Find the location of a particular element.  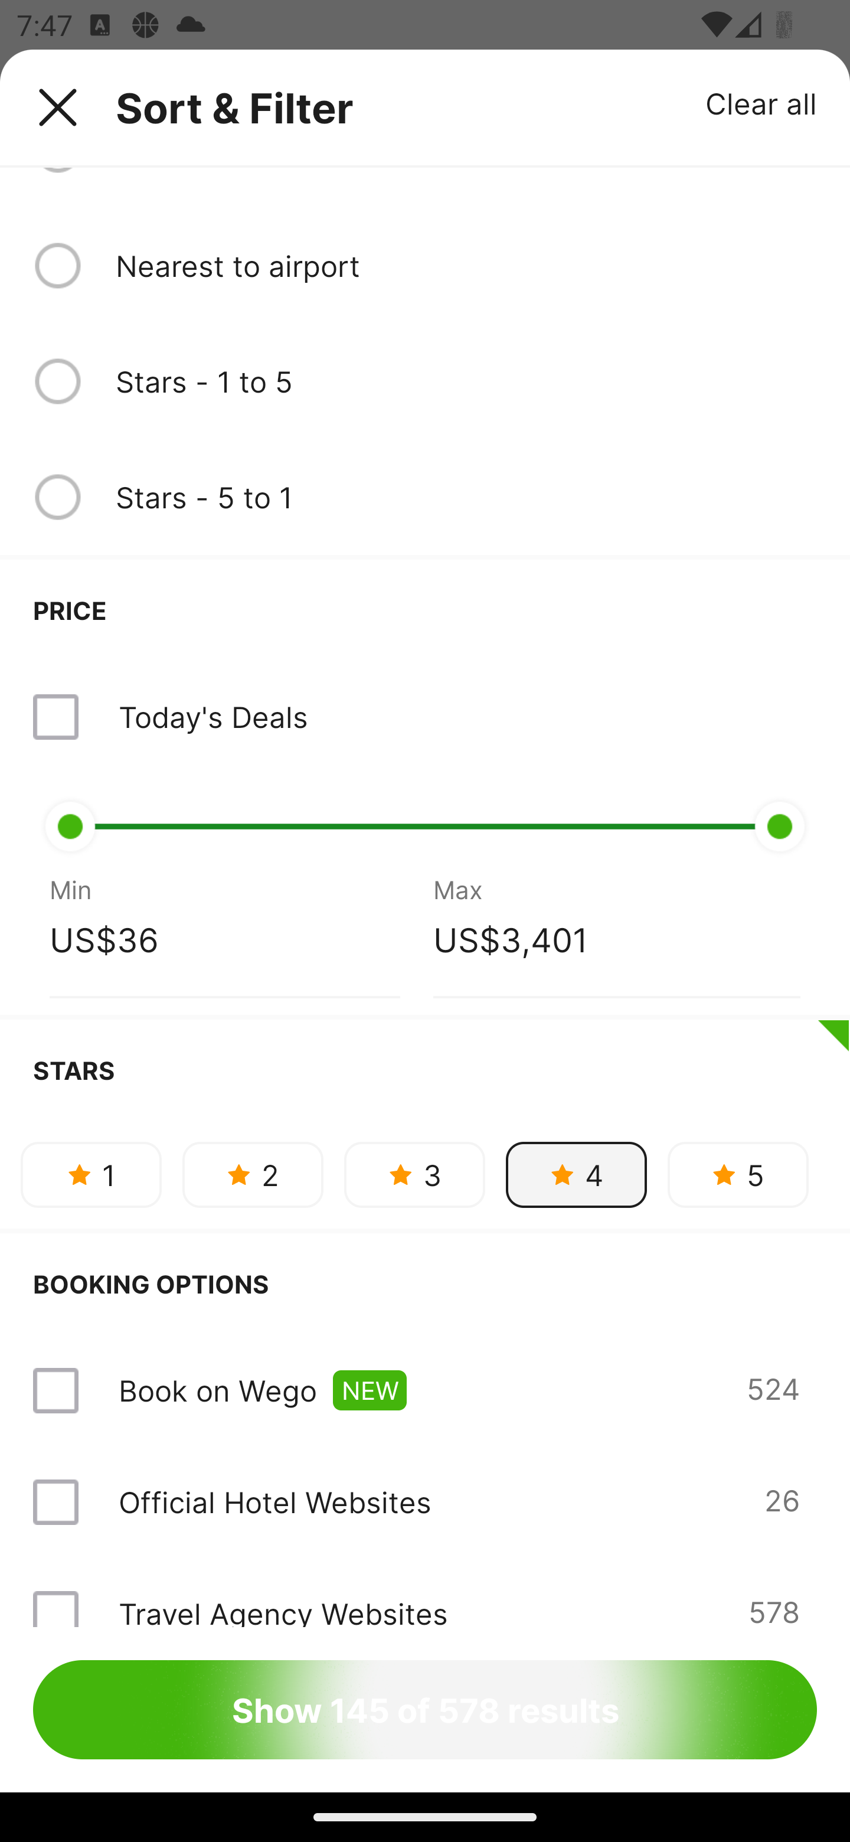

4 is located at coordinates (576, 1175).